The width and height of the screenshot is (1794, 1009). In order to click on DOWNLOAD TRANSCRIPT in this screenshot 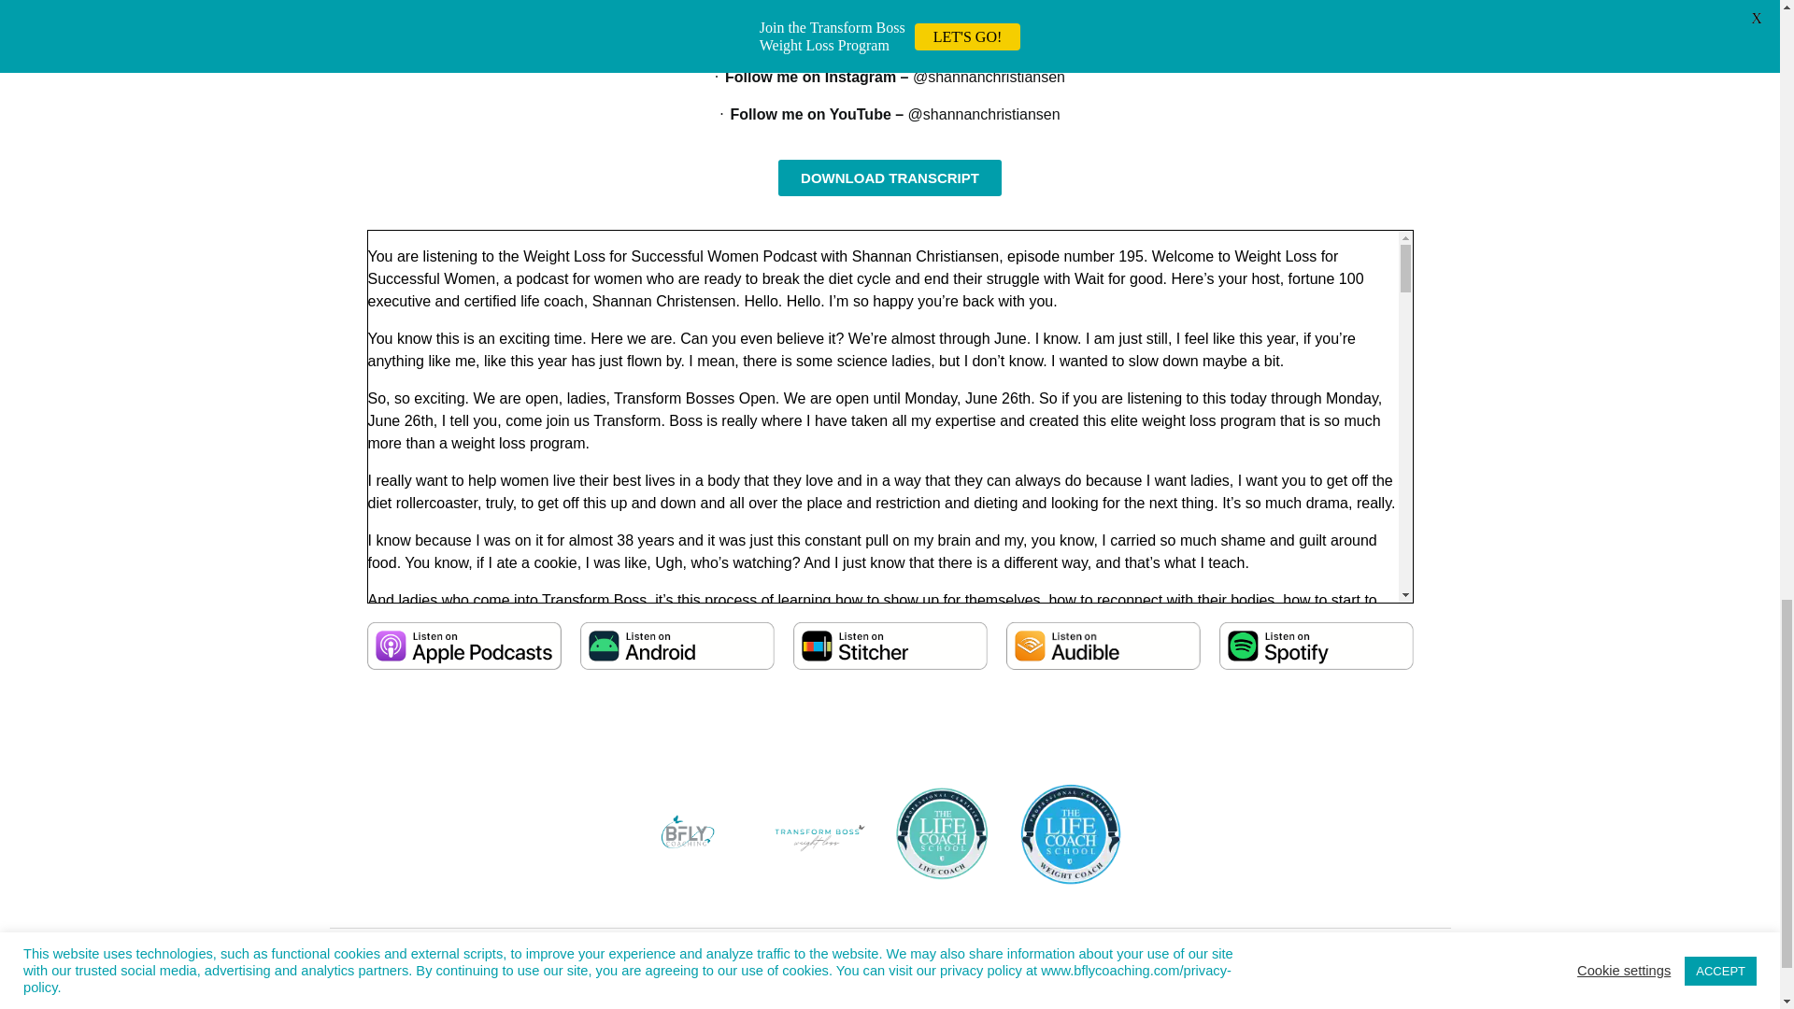, I will do `click(890, 178)`.